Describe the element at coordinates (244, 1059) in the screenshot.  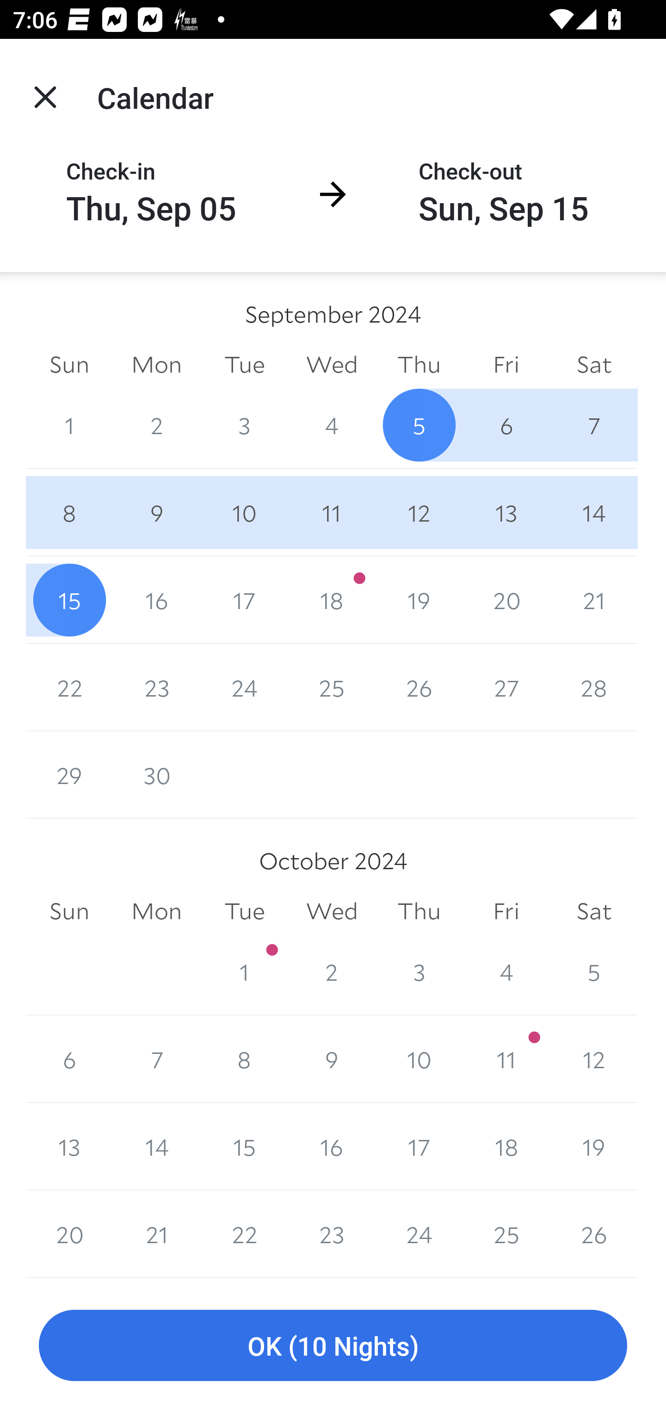
I see `8 8 October 2024` at that location.